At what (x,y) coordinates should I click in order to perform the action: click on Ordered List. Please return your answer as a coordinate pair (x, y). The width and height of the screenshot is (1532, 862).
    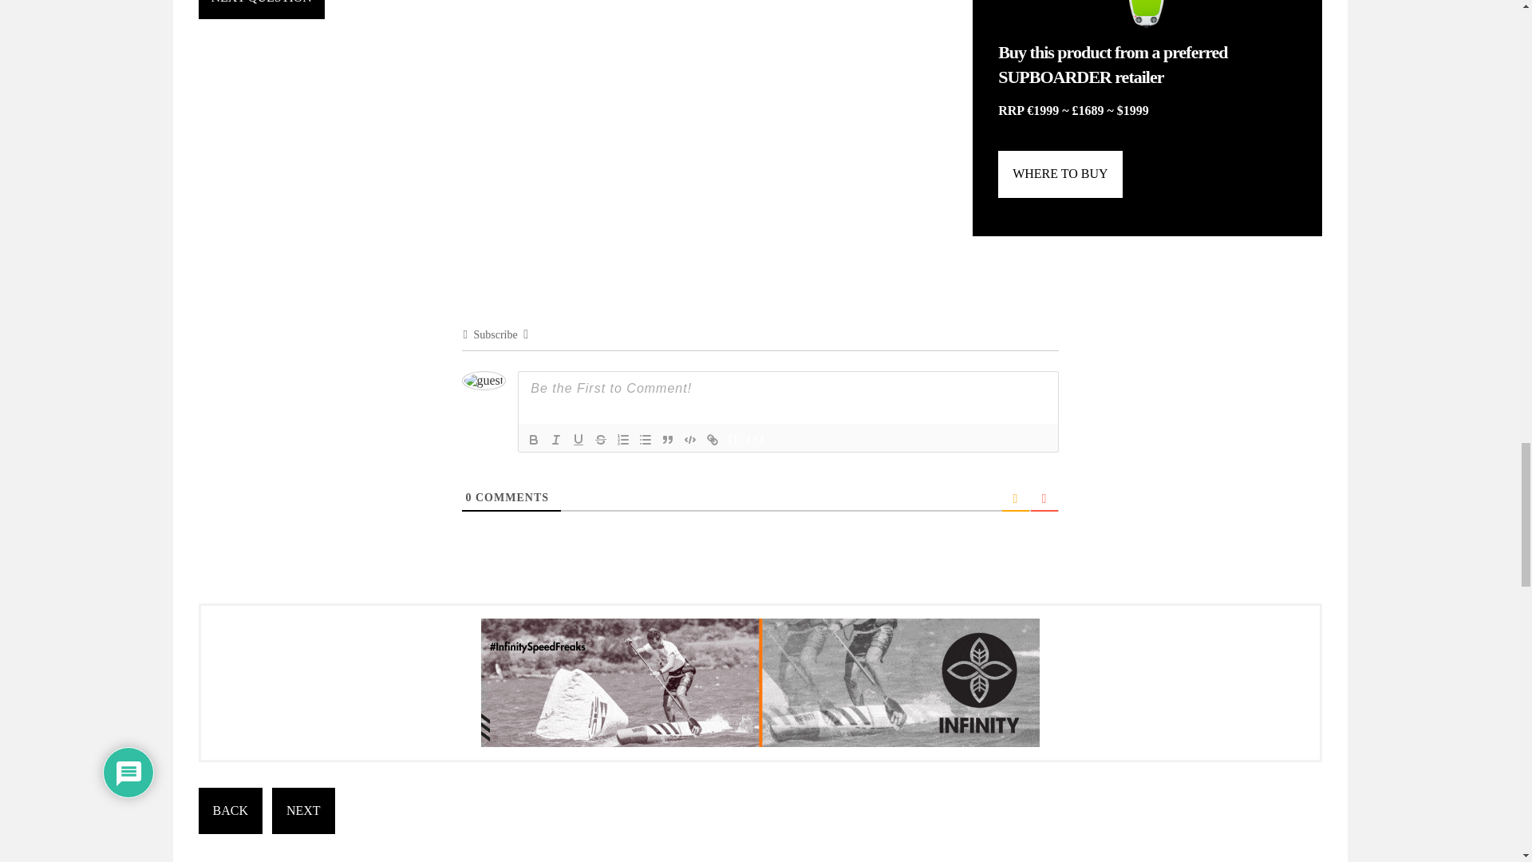
    Looking at the image, I should click on (622, 439).